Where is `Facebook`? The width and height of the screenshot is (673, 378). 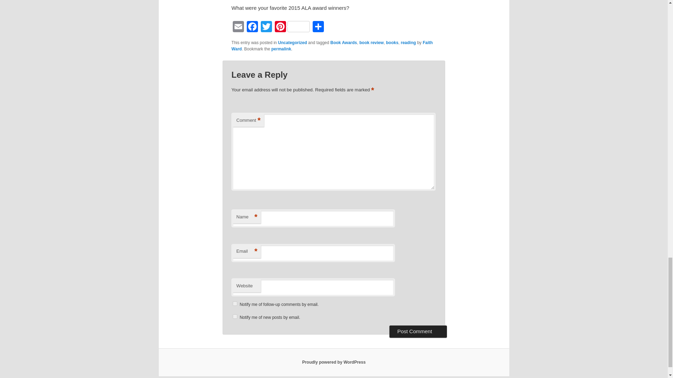
Facebook is located at coordinates (252, 27).